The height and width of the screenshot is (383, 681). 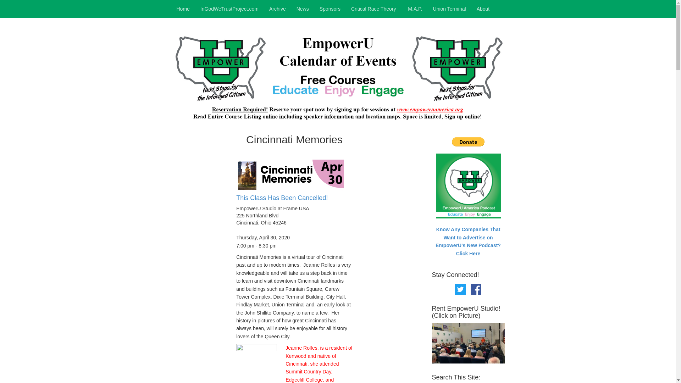 I want to click on News, so click(x=303, y=9).